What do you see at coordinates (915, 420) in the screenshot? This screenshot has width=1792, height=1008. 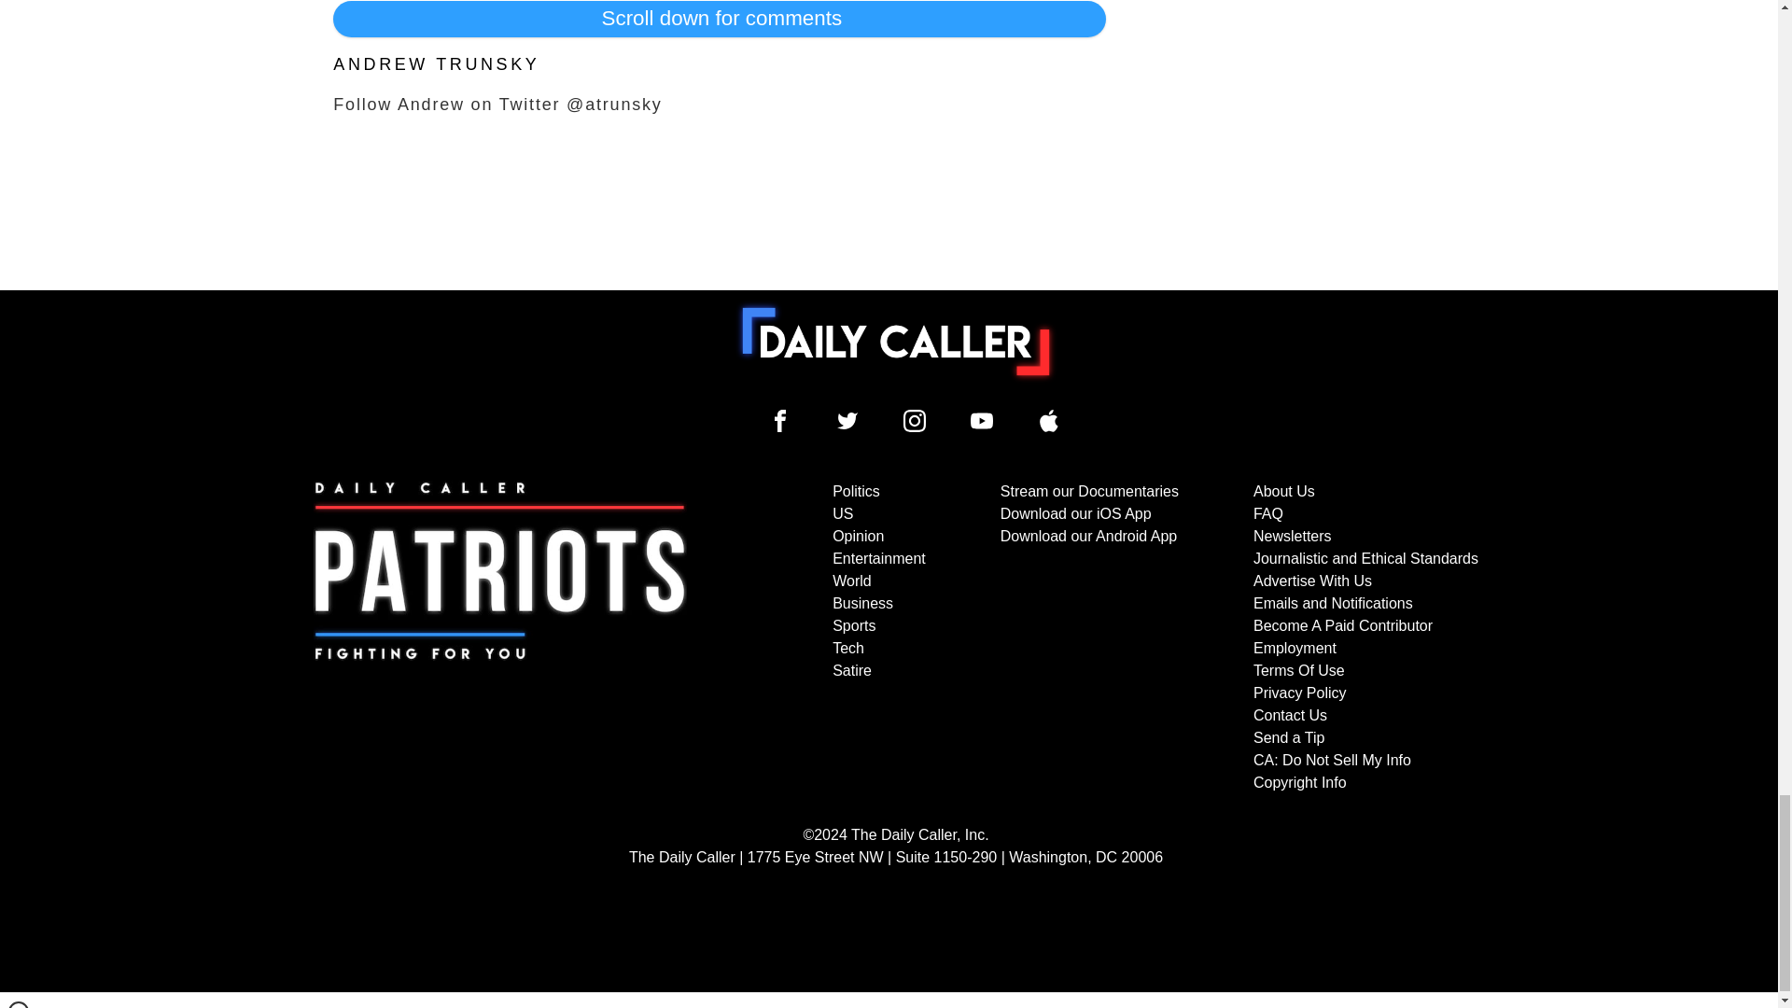 I see `Daily Caller Instagram` at bounding box center [915, 420].